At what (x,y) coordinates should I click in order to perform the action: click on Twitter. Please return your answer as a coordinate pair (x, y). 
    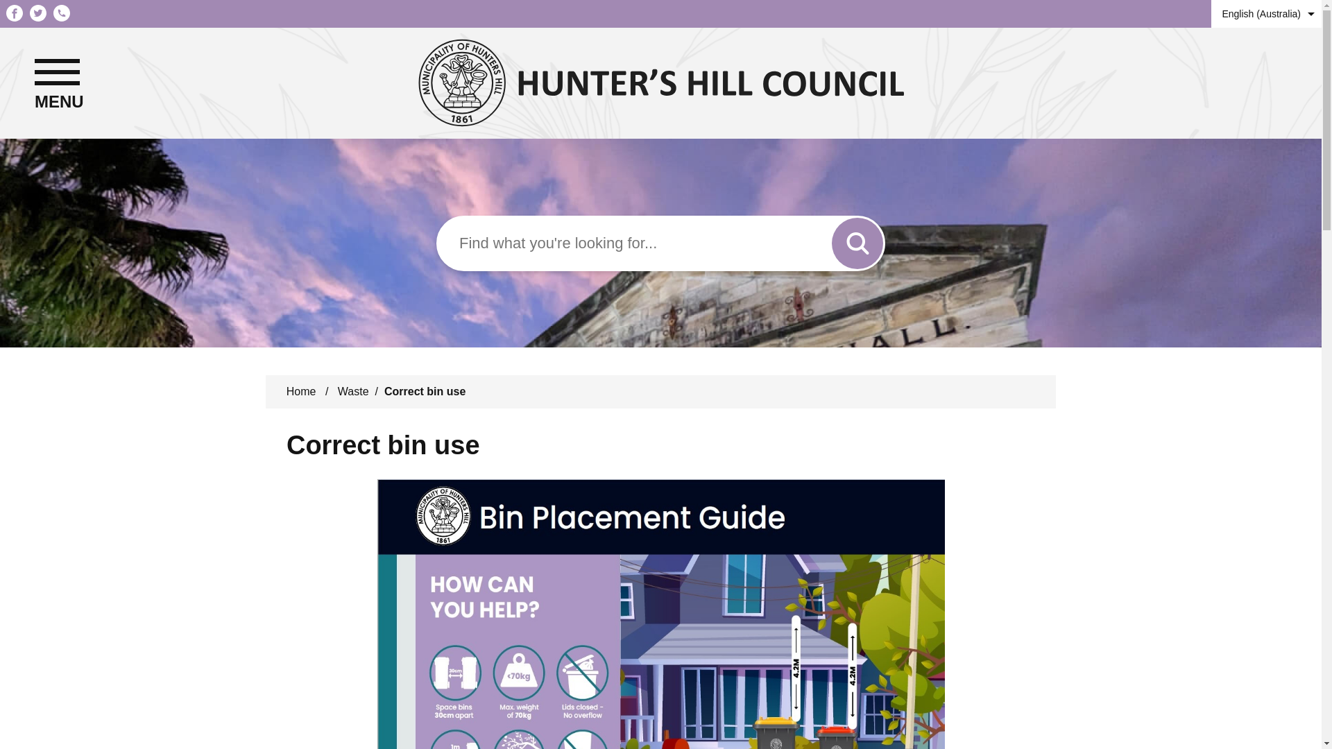
    Looking at the image, I should click on (37, 14).